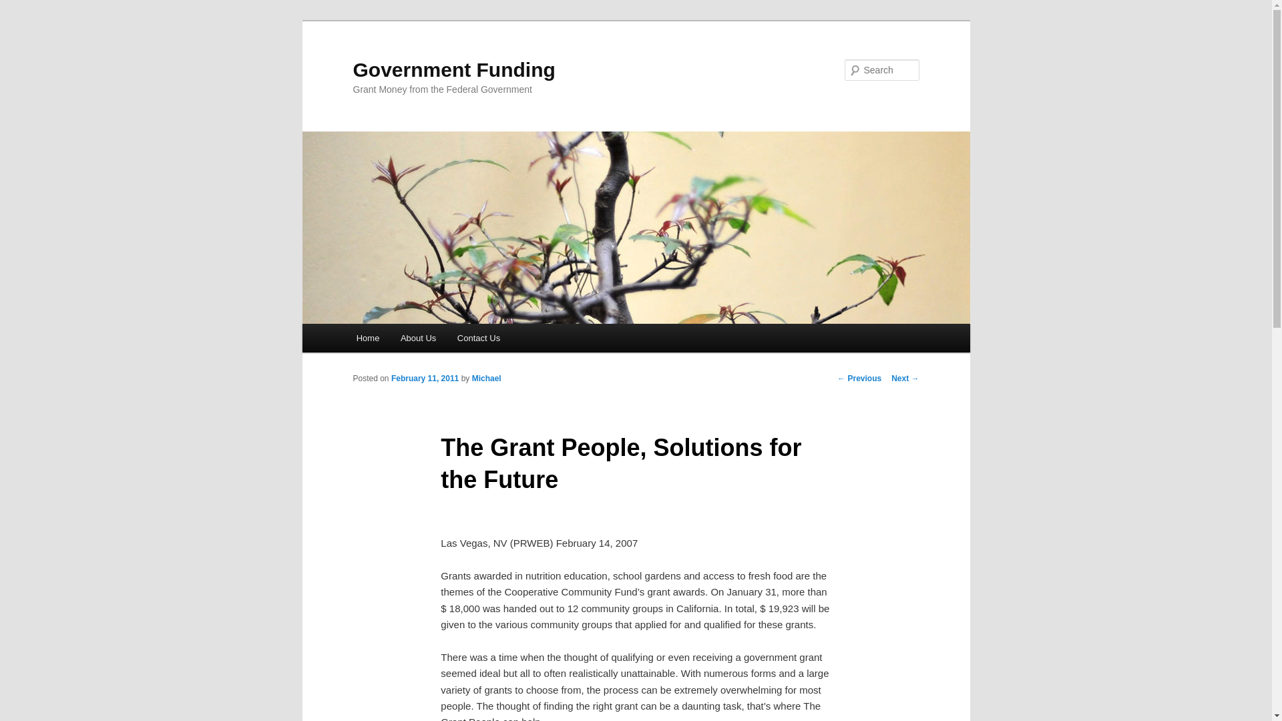 This screenshot has height=721, width=1282. What do you see at coordinates (478, 338) in the screenshot?
I see `Contact Us` at bounding box center [478, 338].